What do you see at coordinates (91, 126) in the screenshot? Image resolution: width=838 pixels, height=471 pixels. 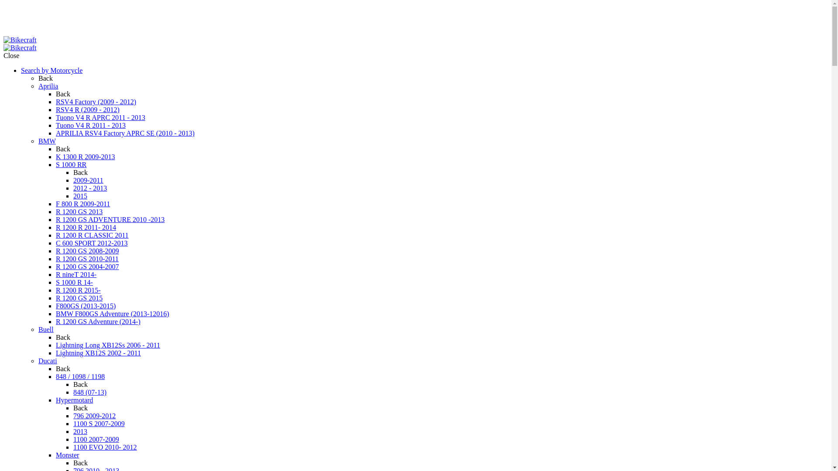 I see `Tuono V4 R 2011 - 2013` at bounding box center [91, 126].